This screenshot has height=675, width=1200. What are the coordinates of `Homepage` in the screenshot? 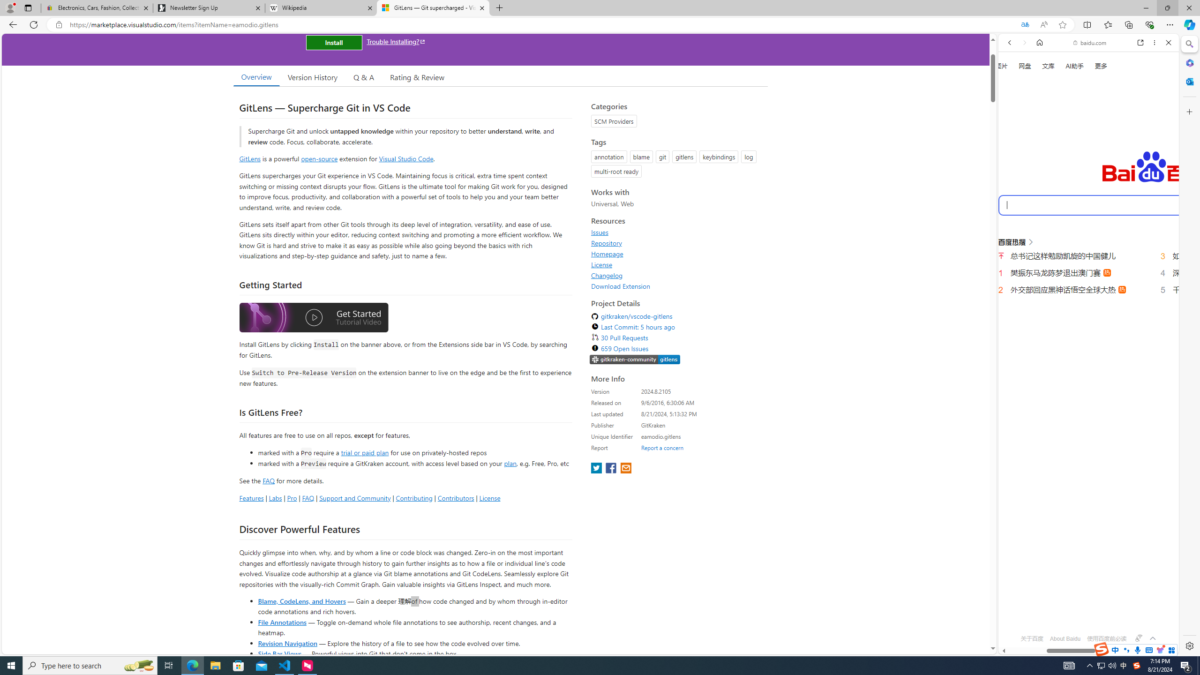 It's located at (677, 254).